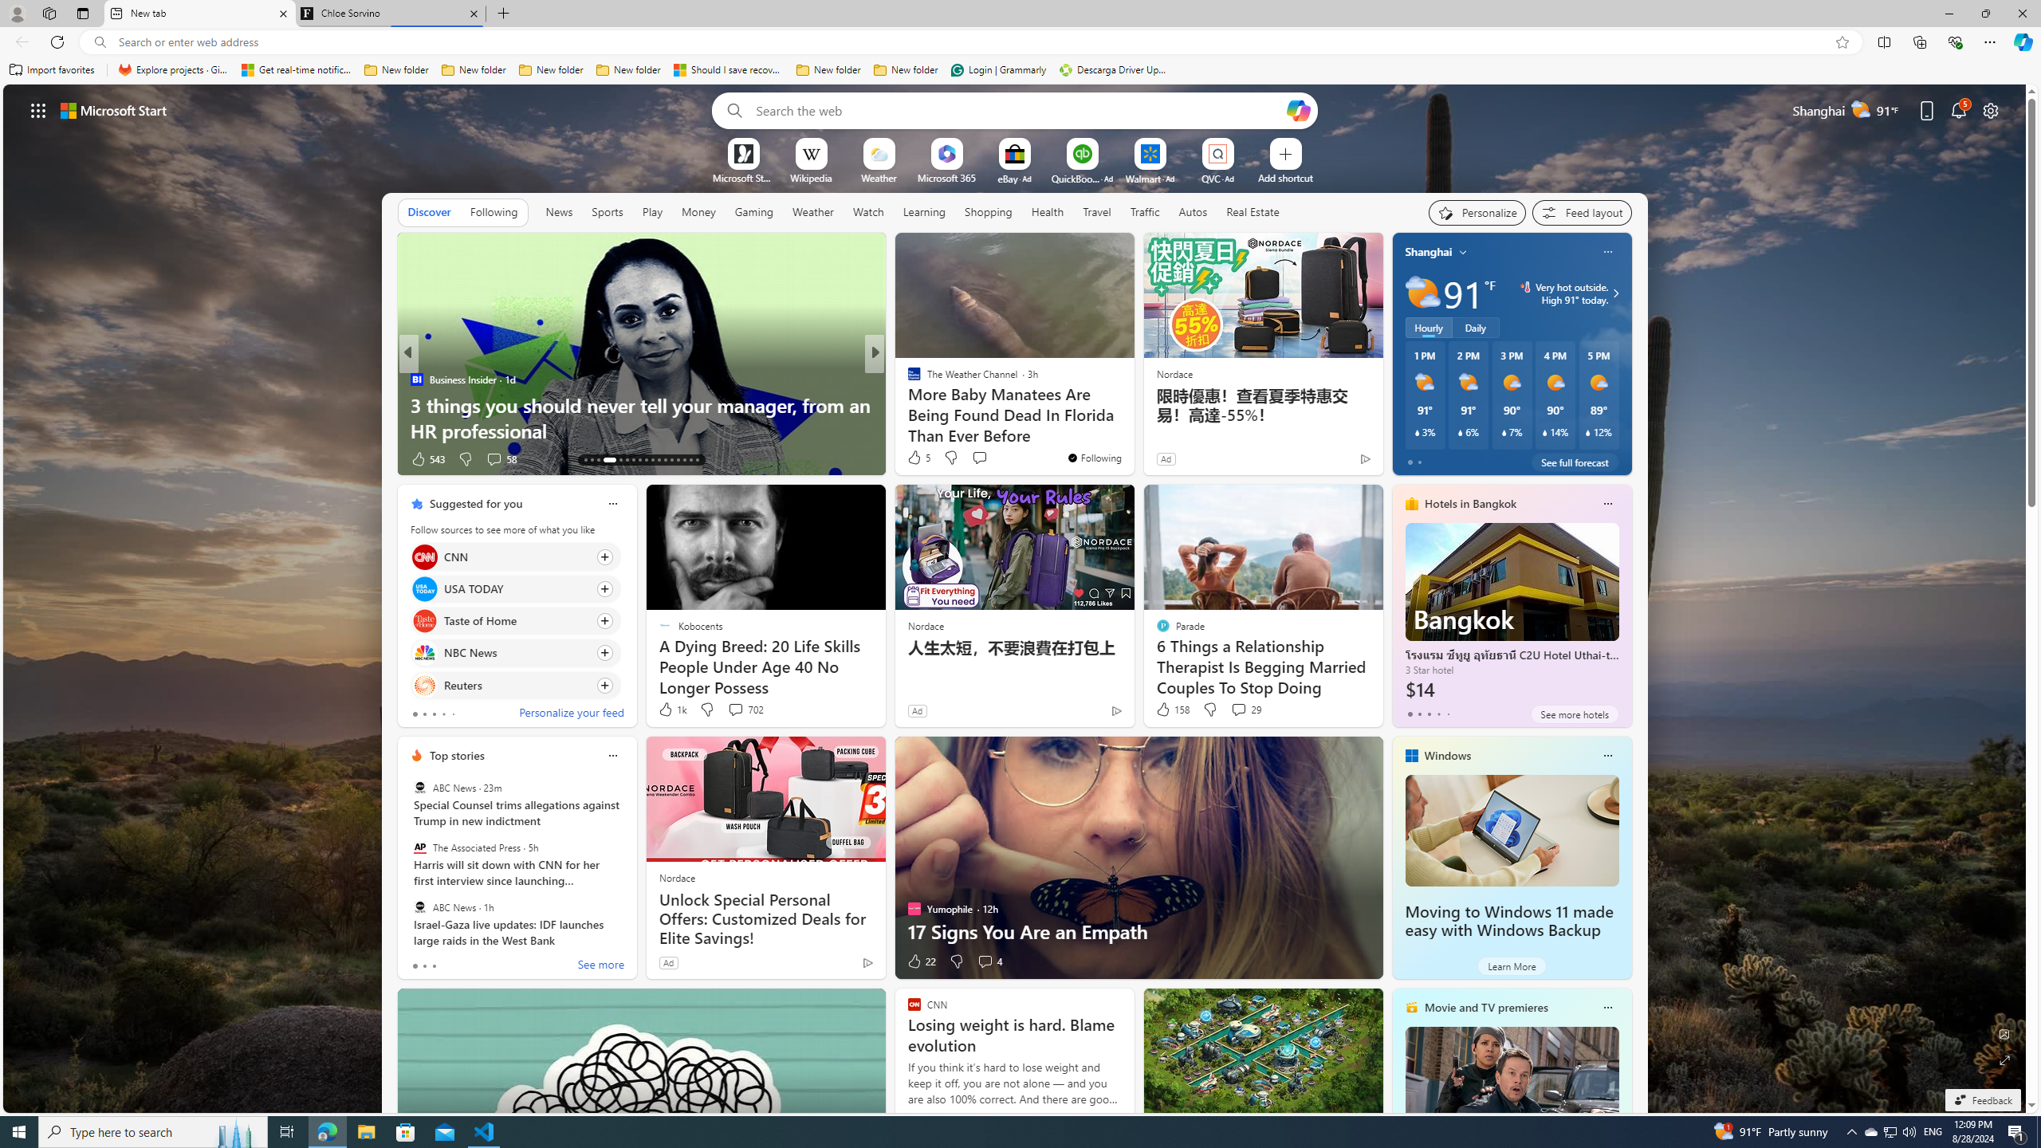 The width and height of the screenshot is (2041, 1148). I want to click on SlashGear, so click(906, 379).